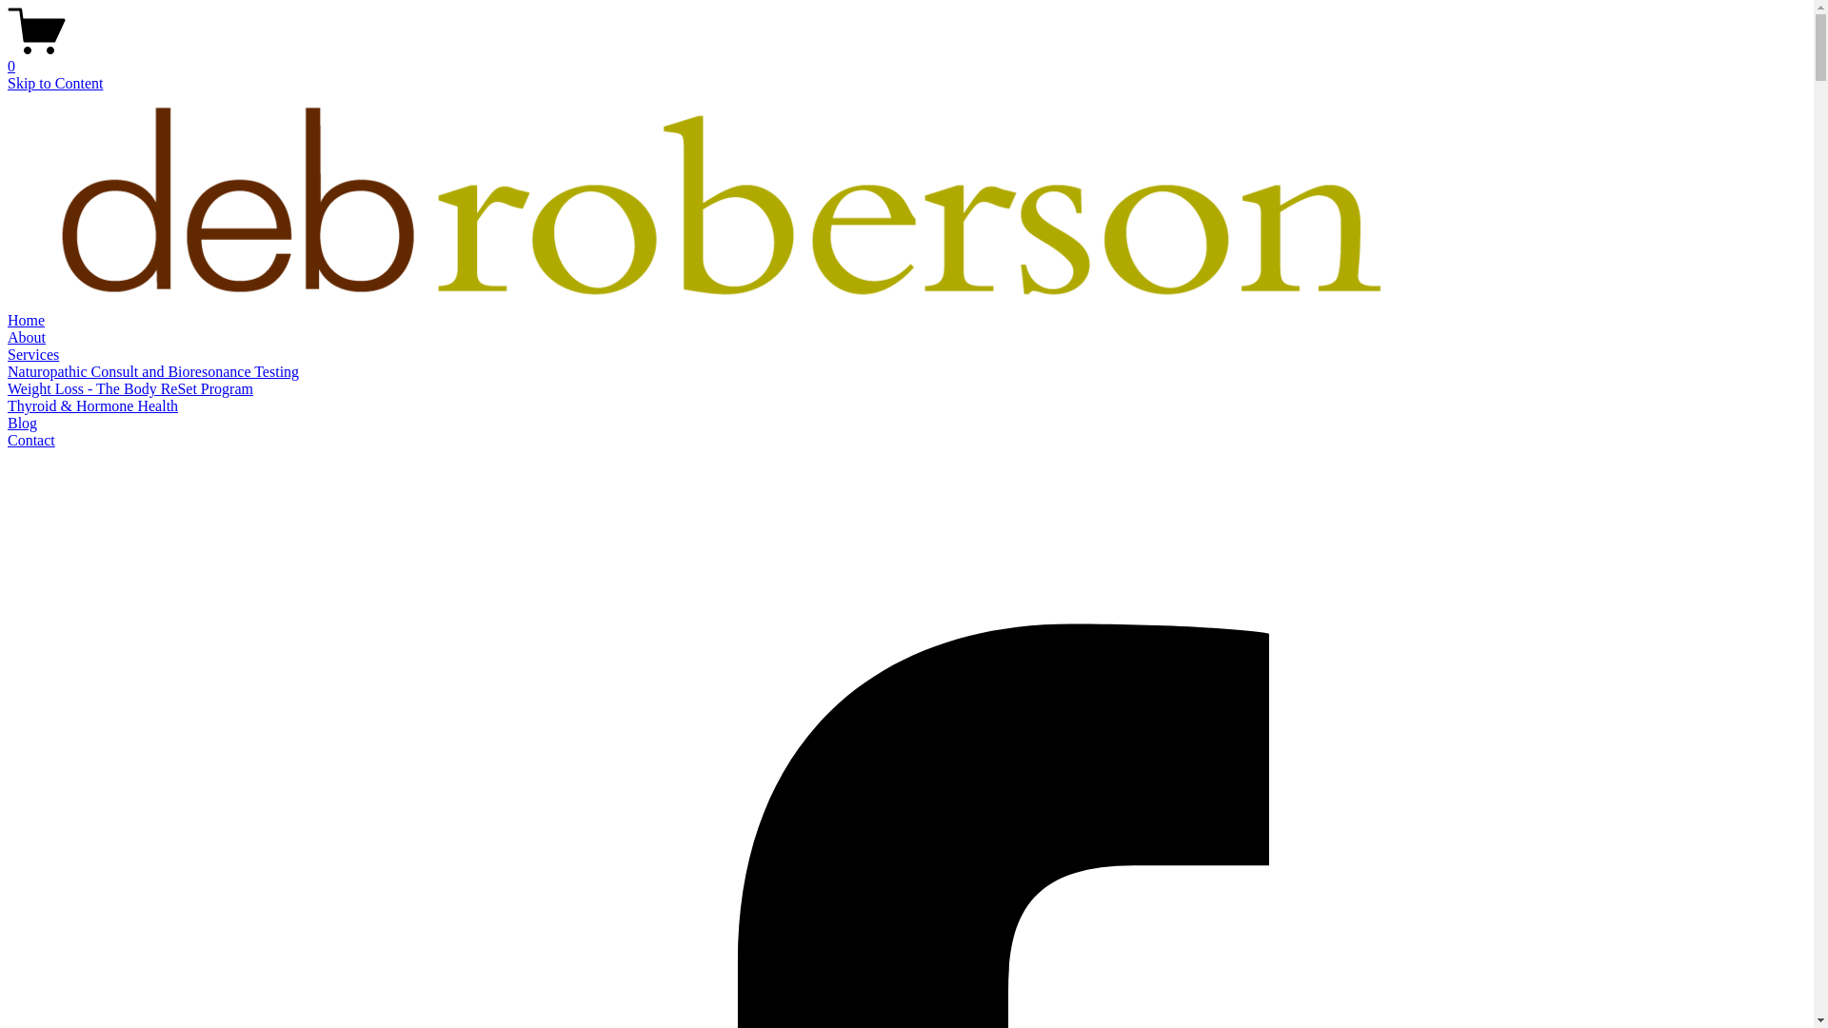 This screenshot has width=1828, height=1028. I want to click on About, so click(27, 337).